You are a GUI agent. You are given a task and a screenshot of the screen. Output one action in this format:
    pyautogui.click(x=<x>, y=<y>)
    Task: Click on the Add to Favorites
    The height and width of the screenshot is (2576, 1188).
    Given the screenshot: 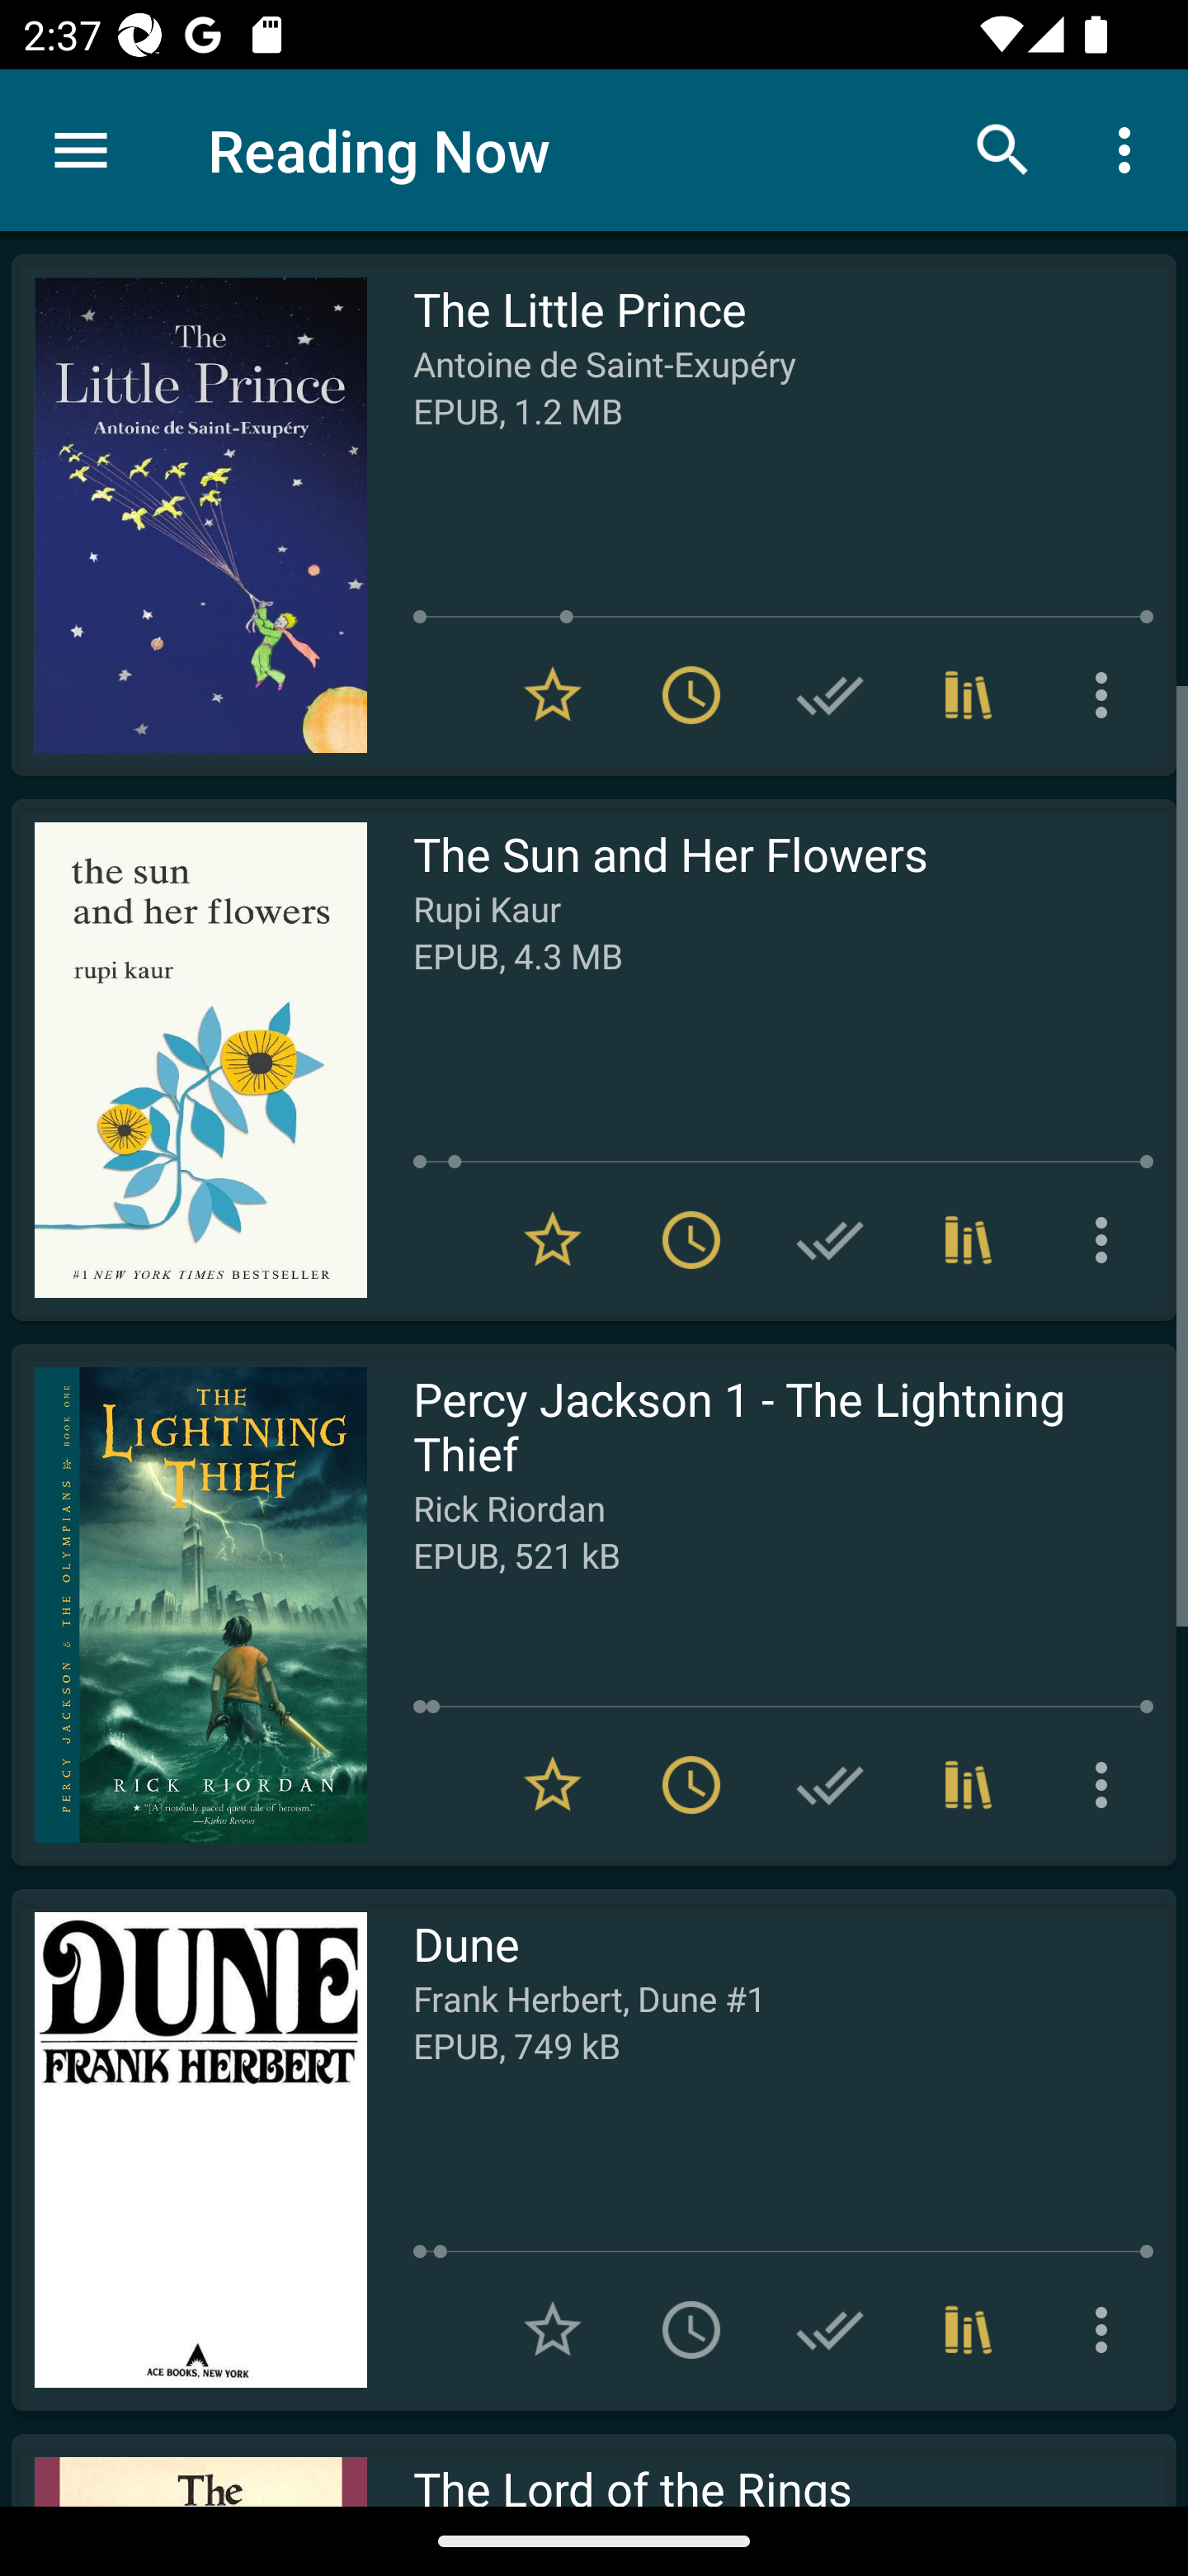 What is the action you would take?
    pyautogui.click(x=553, y=2330)
    